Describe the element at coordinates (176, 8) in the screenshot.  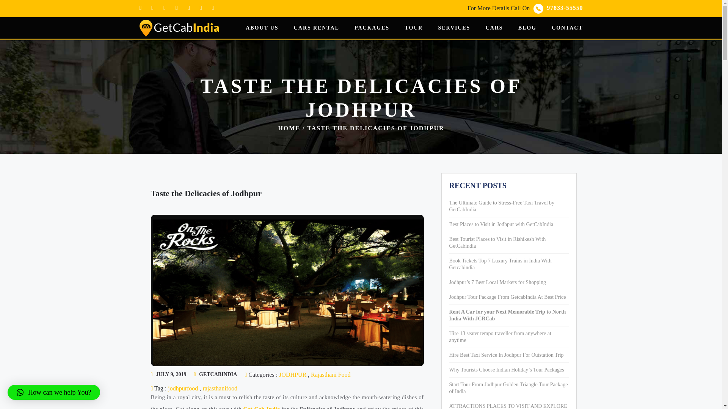
I see `GetCabIndia` at that location.